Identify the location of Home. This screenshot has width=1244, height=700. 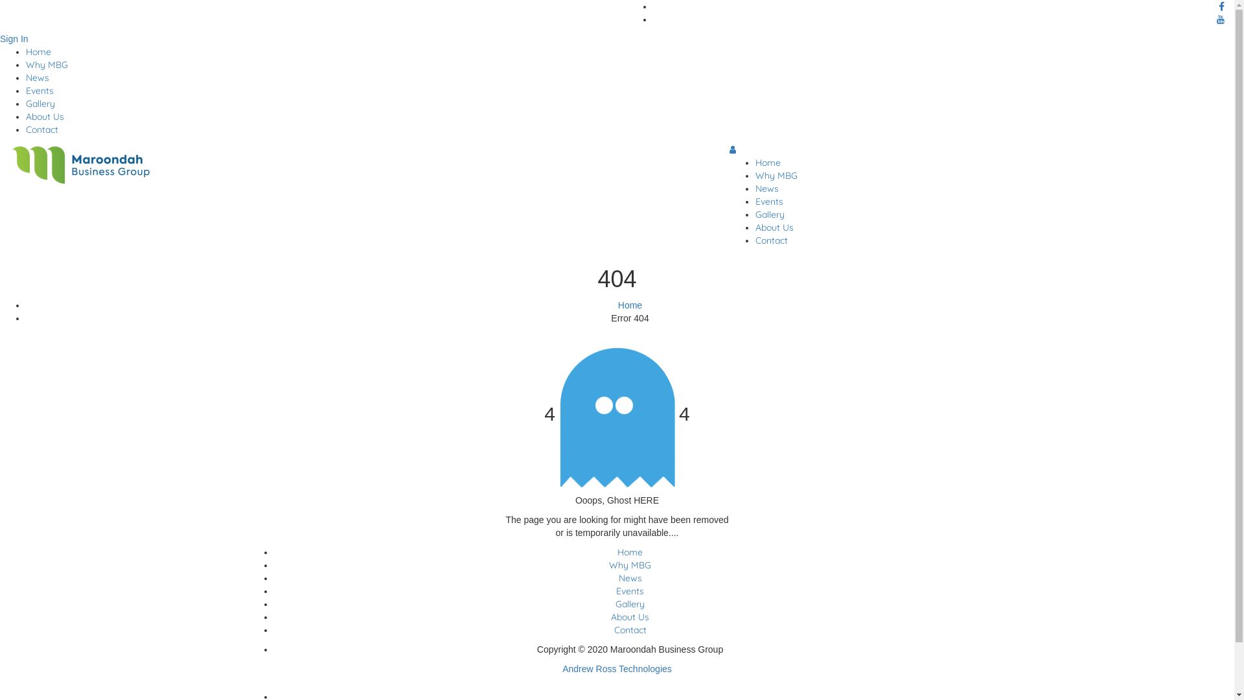
(630, 305).